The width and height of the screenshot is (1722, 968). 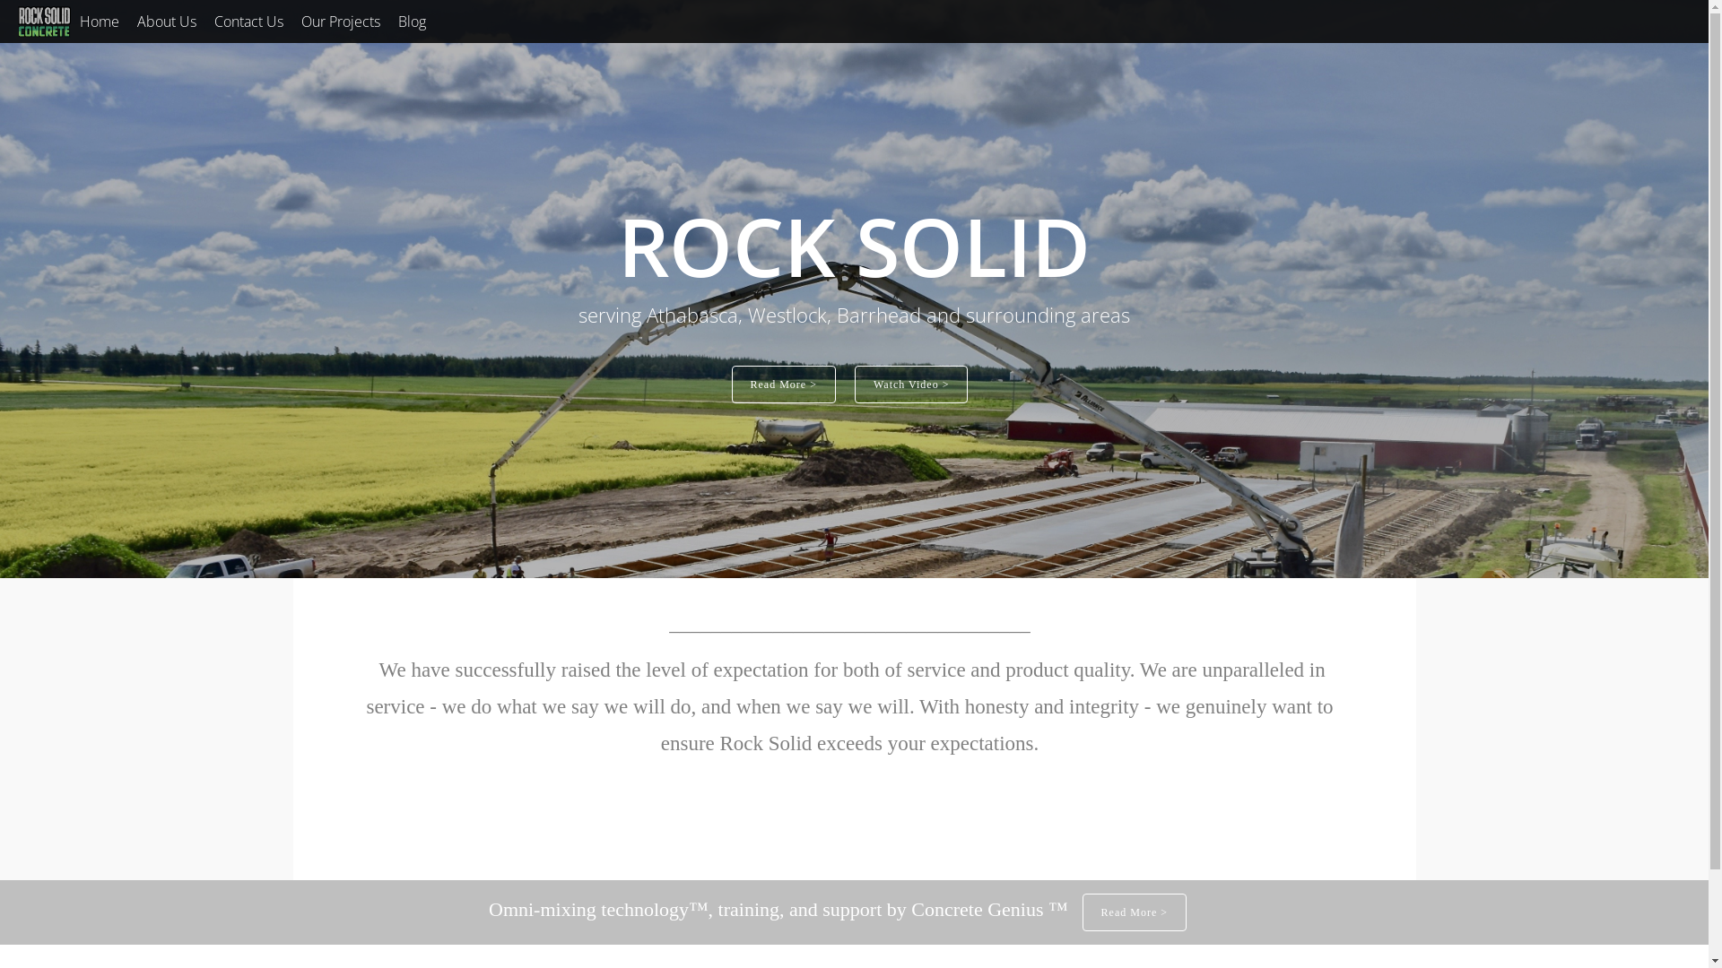 I want to click on Watch Video >, so click(x=911, y=385).